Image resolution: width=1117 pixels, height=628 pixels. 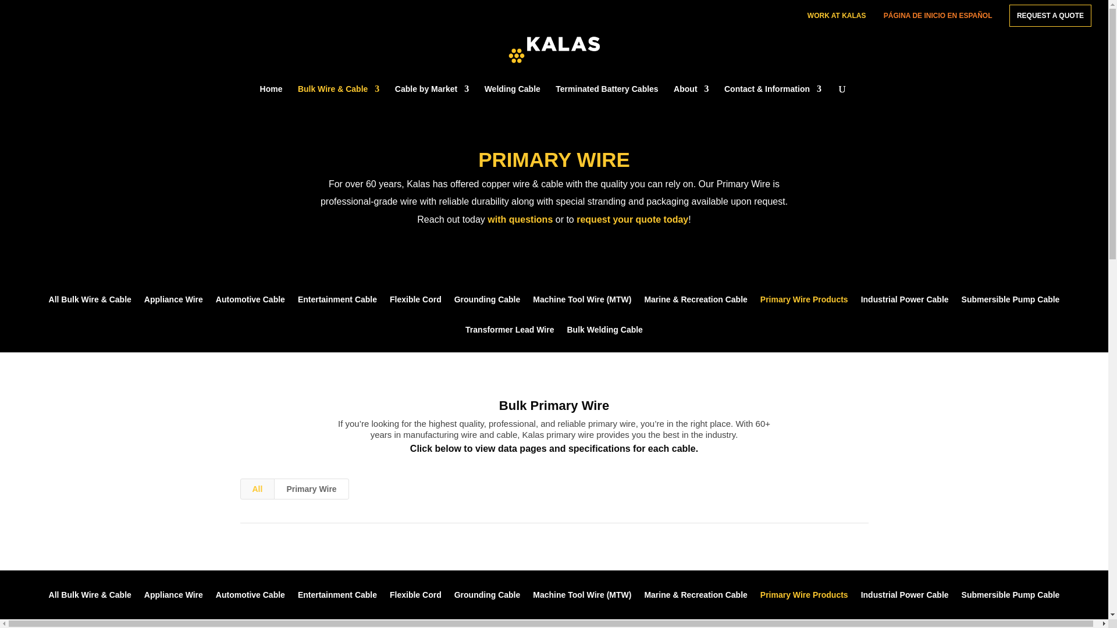 I want to click on WORK AT KALAS, so click(x=837, y=18).